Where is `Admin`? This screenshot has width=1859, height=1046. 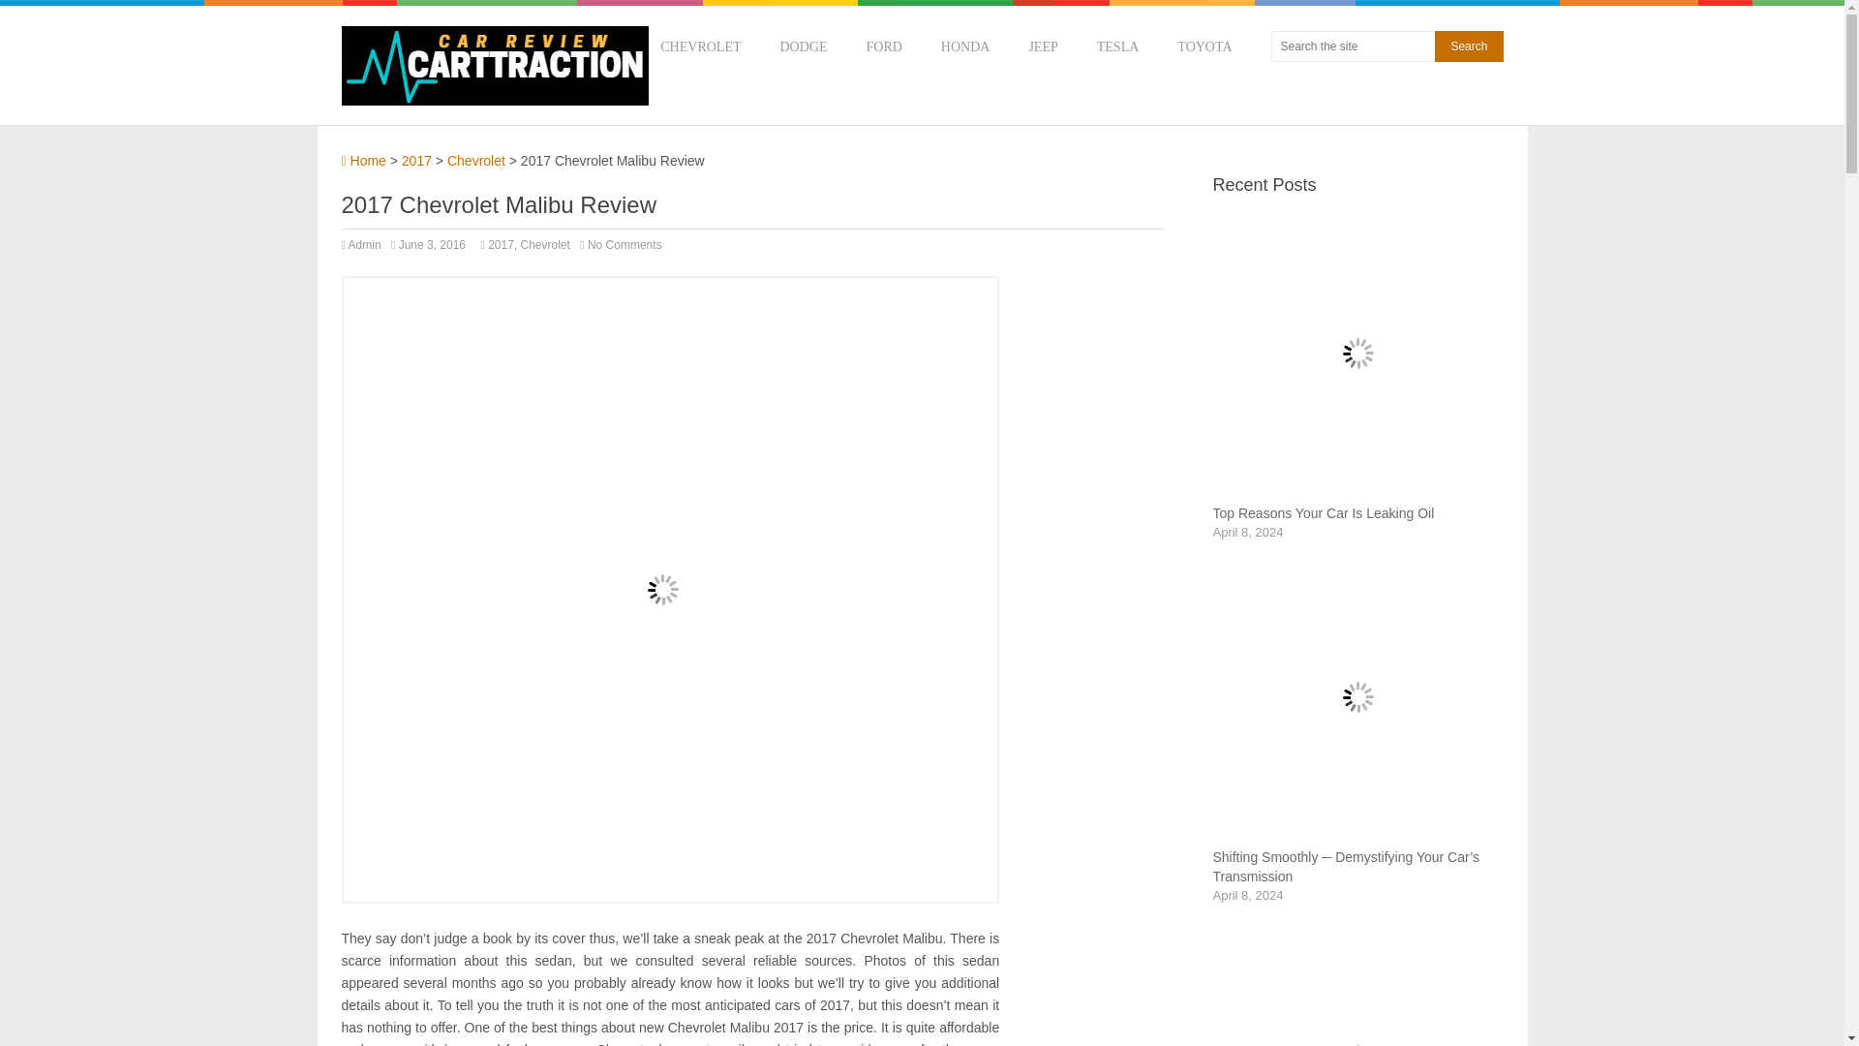 Admin is located at coordinates (364, 245).